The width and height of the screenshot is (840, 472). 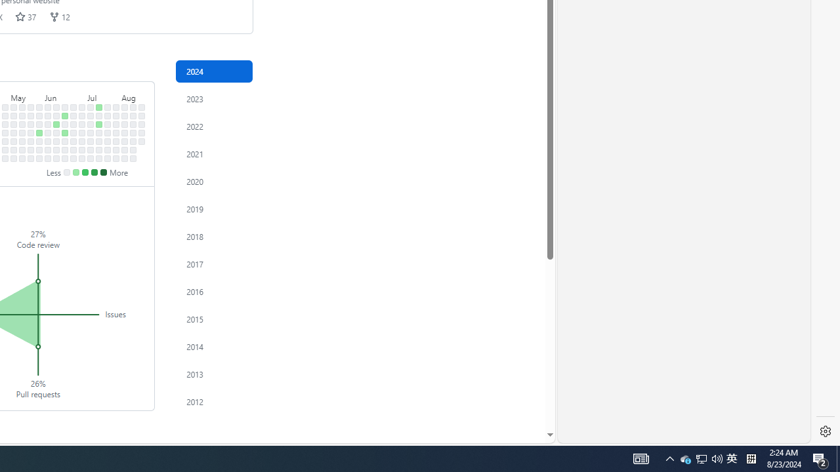 I want to click on No contributions on July 22nd., so click(x=108, y=115).